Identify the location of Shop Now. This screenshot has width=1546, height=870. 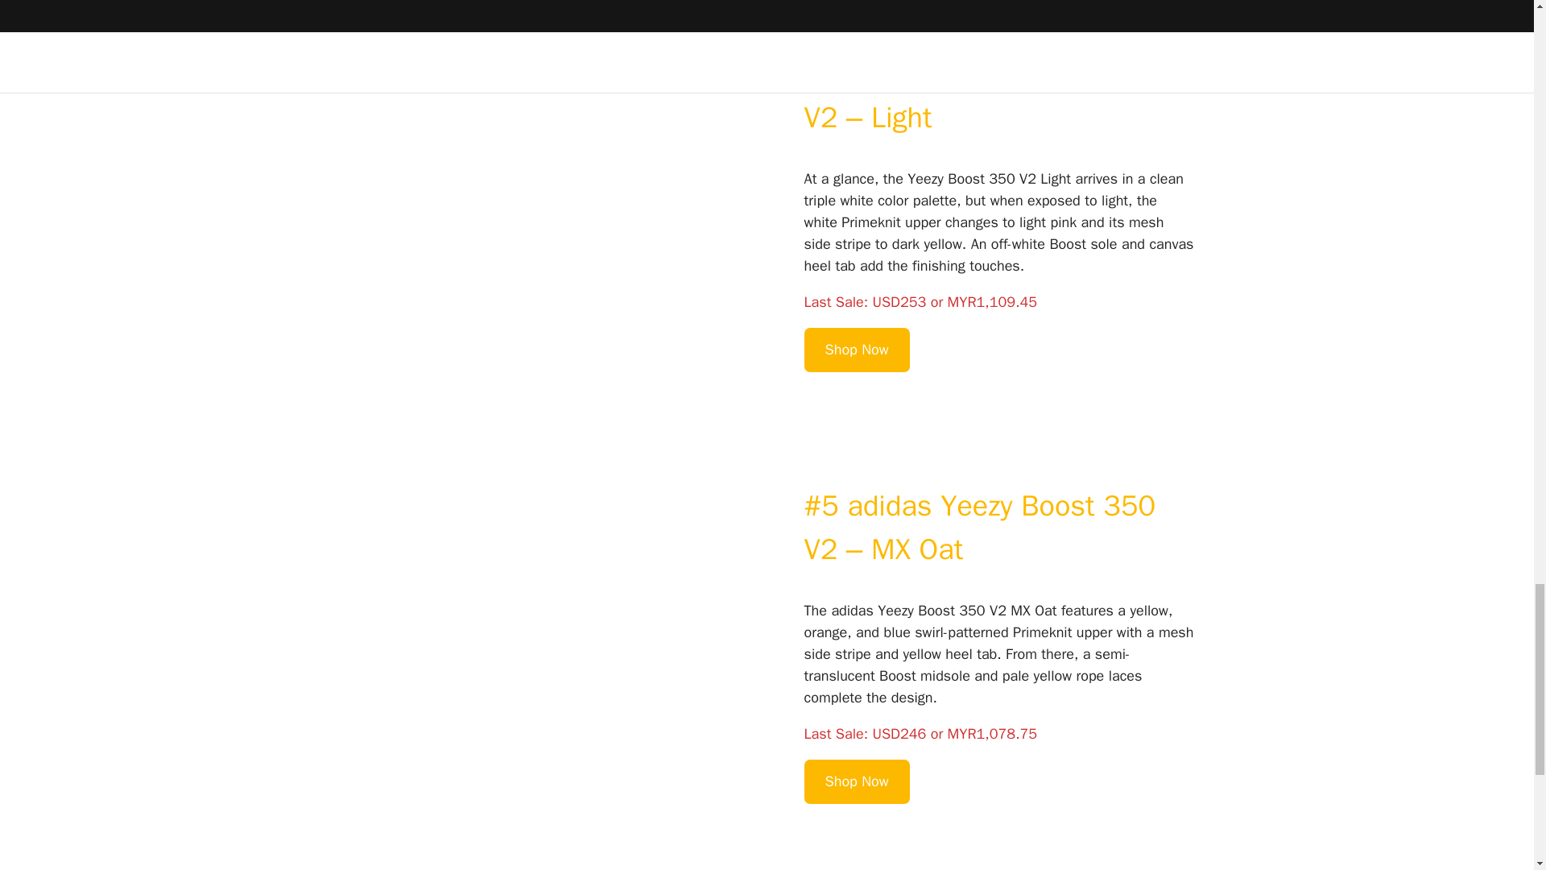
(857, 781).